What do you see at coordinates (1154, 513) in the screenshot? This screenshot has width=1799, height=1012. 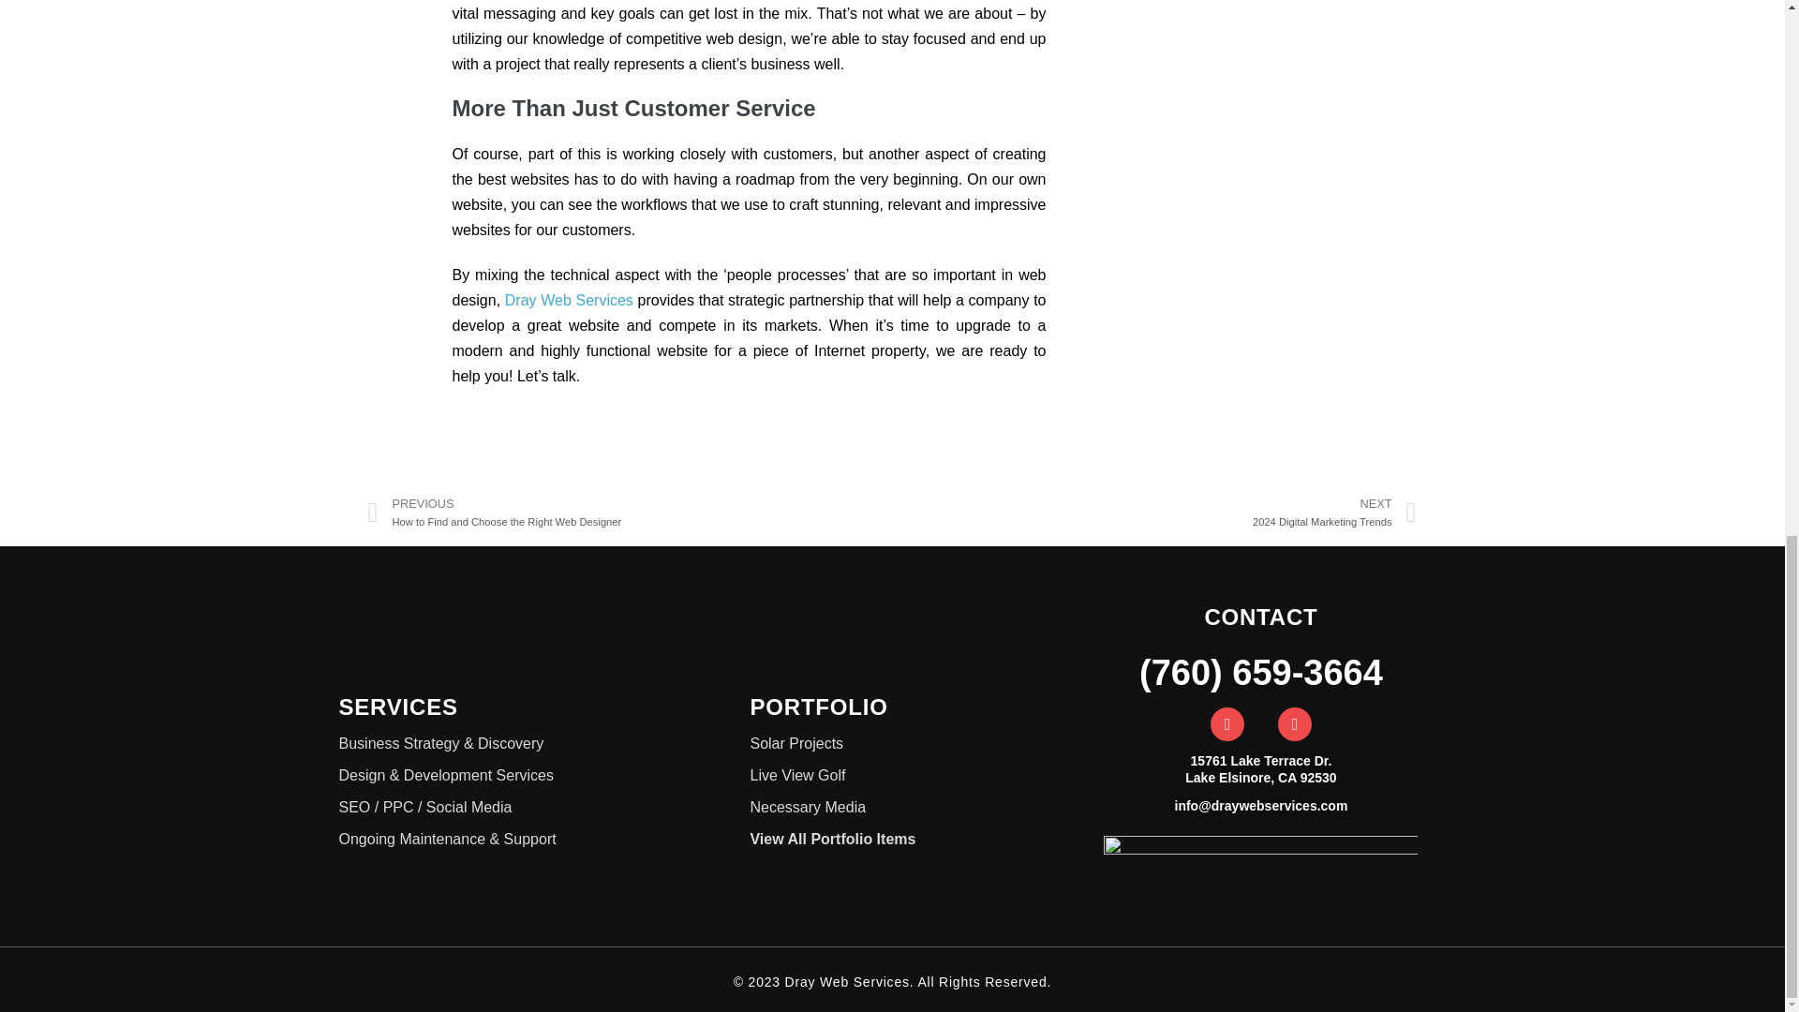 I see `Dray Web Services` at bounding box center [1154, 513].